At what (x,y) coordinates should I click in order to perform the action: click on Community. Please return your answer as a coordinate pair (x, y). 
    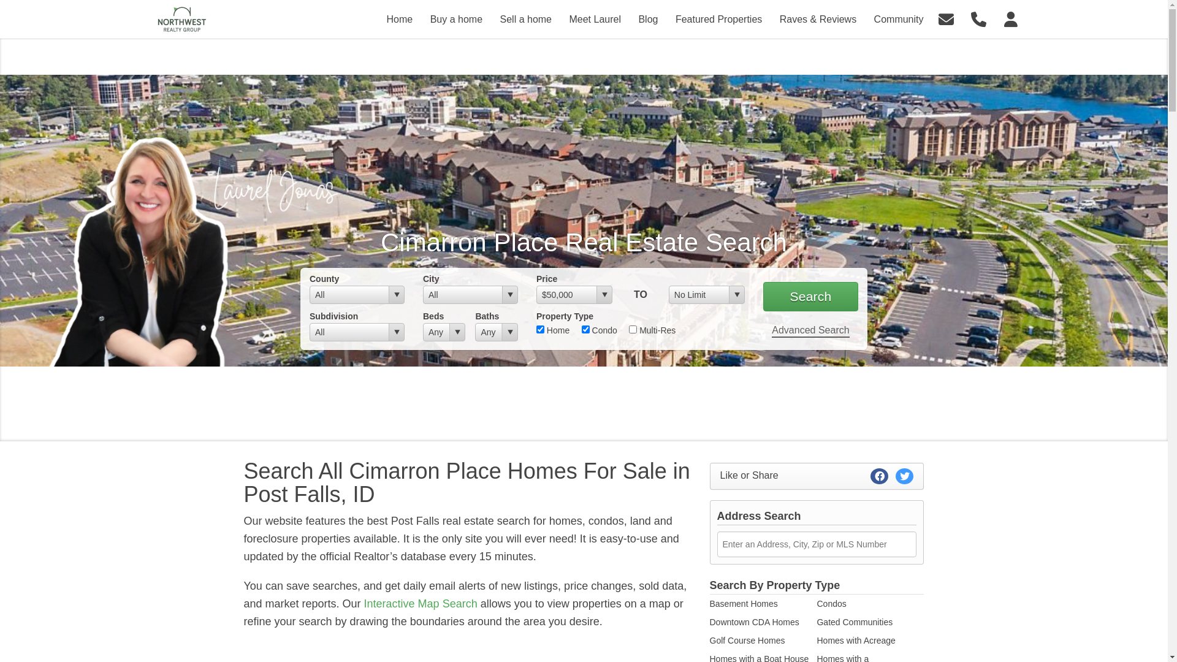
    Looking at the image, I should click on (899, 20).